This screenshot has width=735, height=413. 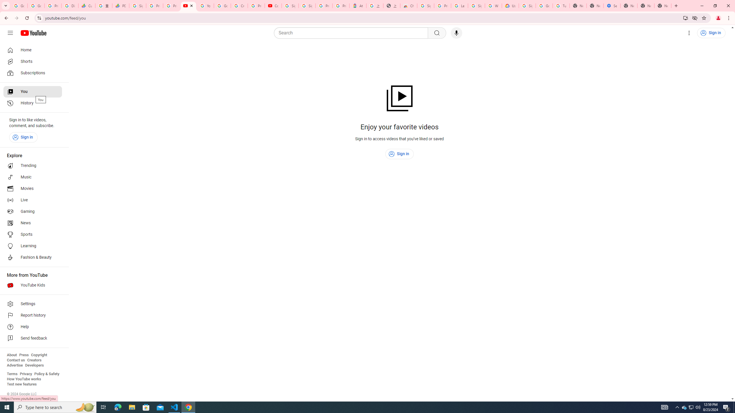 What do you see at coordinates (476, 6) in the screenshot?
I see `Sign in - Google Accounts` at bounding box center [476, 6].